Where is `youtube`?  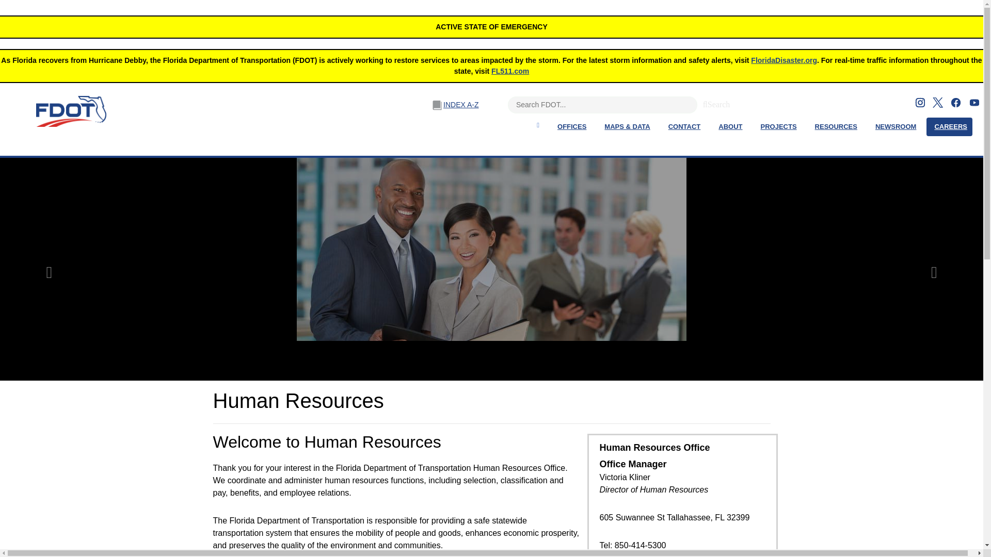
youtube is located at coordinates (974, 102).